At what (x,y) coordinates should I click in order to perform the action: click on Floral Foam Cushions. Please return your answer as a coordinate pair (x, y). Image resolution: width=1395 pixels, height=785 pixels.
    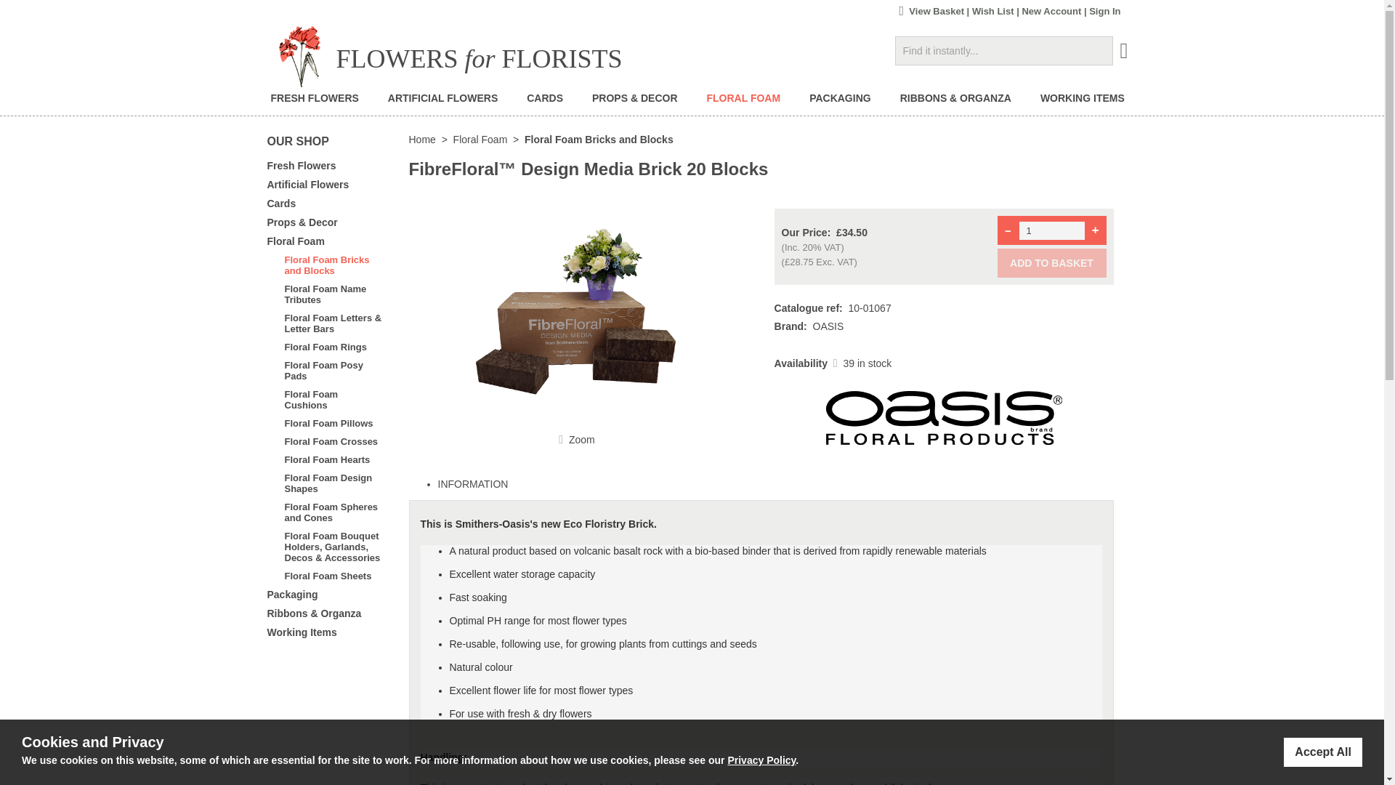
    Looking at the image, I should click on (325, 399).